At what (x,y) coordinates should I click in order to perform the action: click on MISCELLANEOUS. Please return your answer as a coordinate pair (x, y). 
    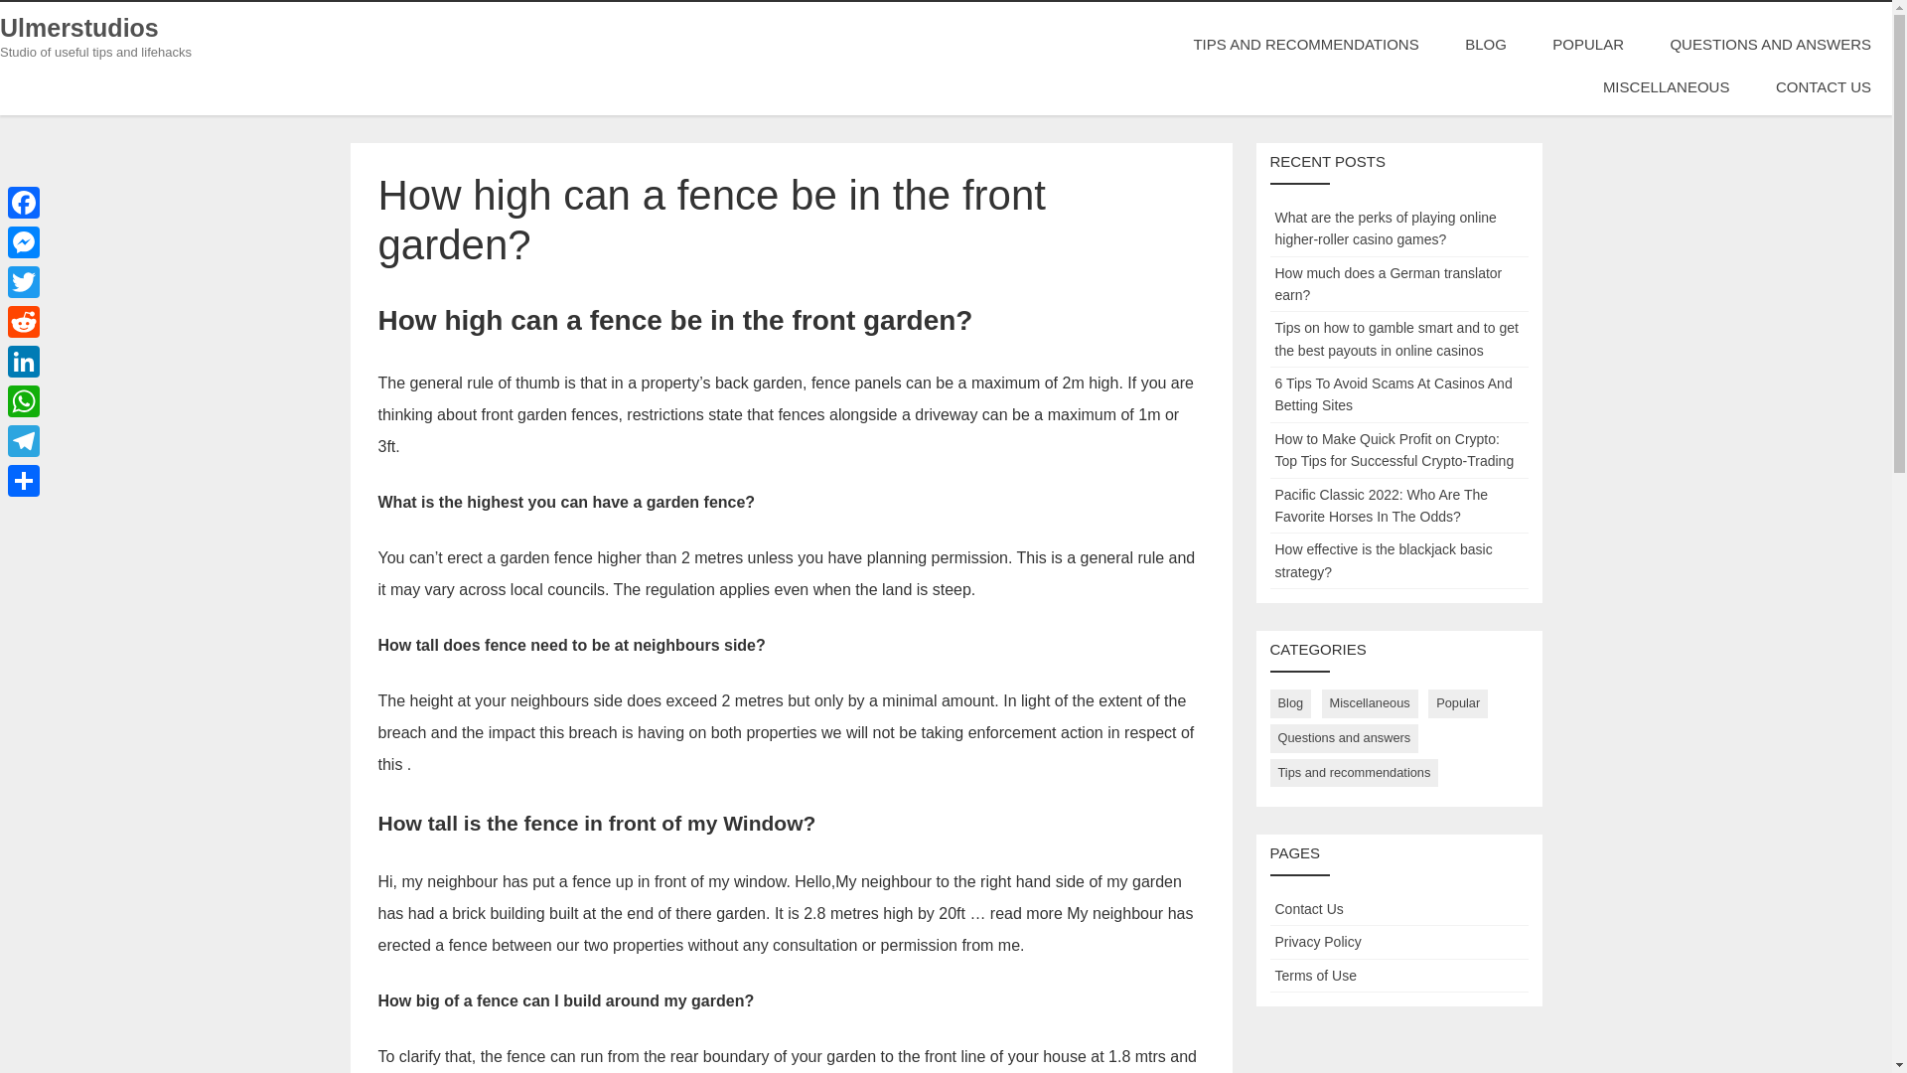
    Looking at the image, I should click on (1667, 86).